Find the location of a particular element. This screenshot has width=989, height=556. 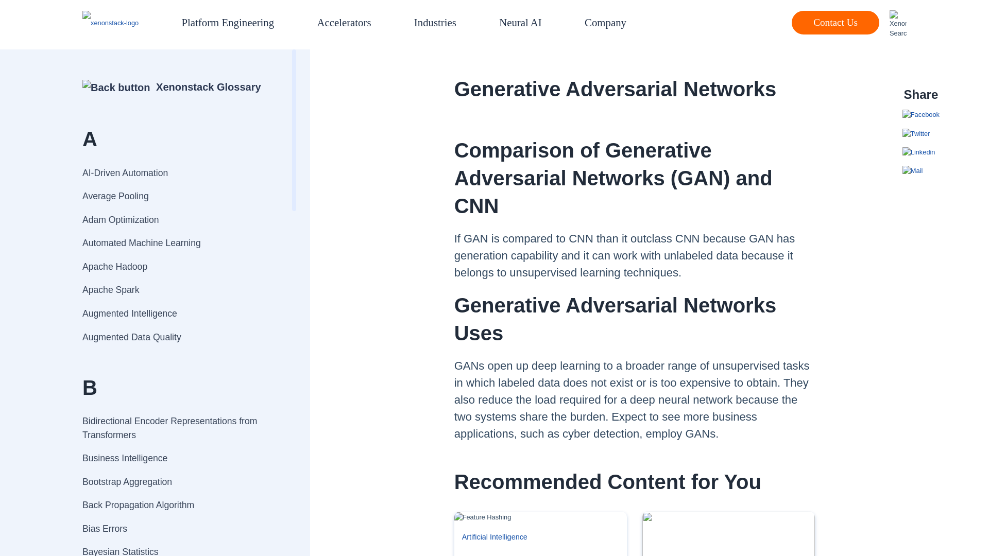

Business Intelligence is located at coordinates (178, 458).